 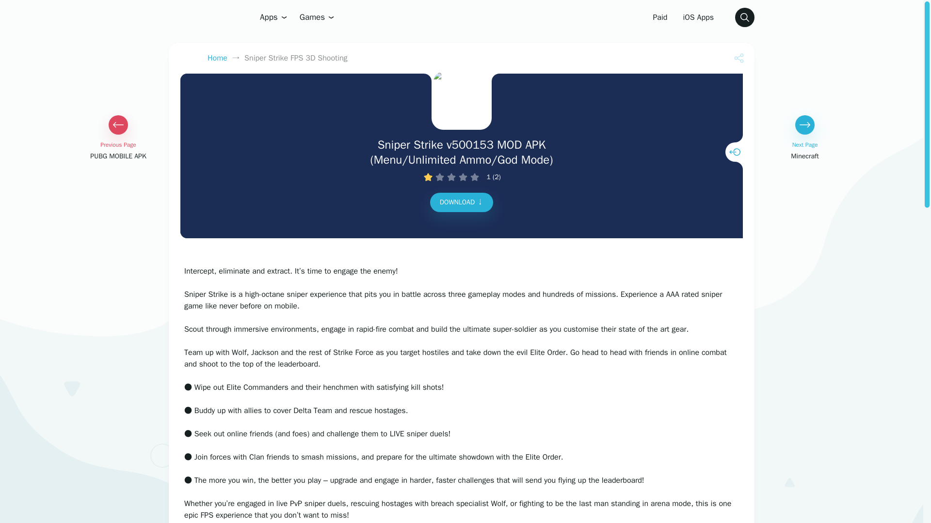 What do you see at coordinates (463, 177) in the screenshot?
I see `Good` at bounding box center [463, 177].